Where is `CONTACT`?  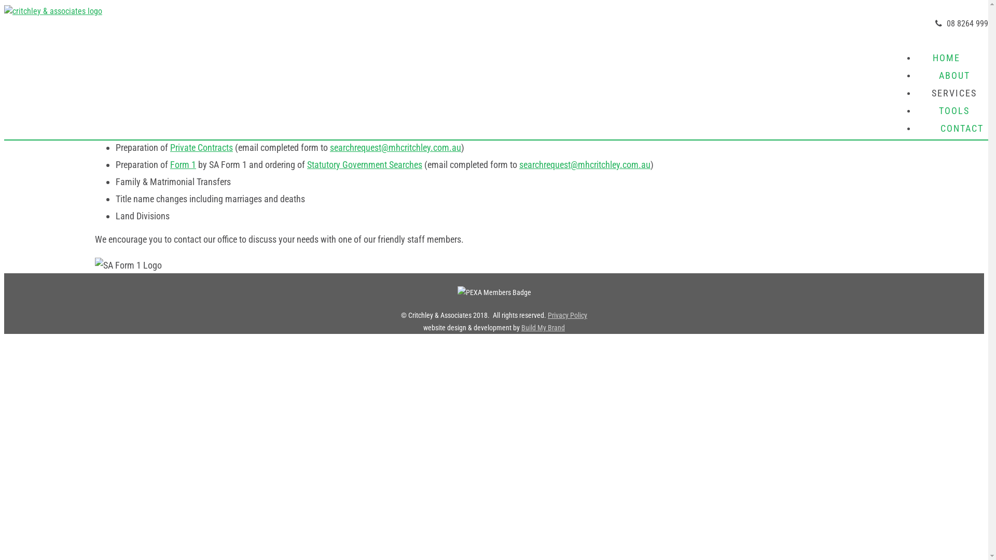 CONTACT is located at coordinates (955, 125).